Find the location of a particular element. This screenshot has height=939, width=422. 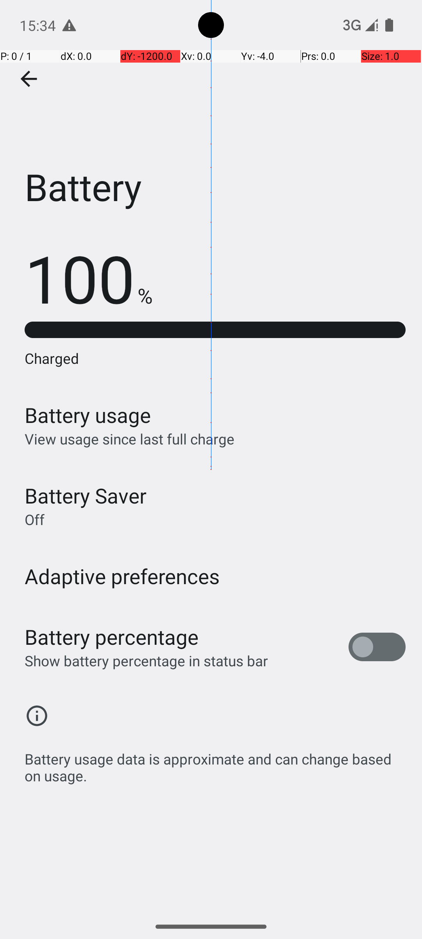

Battery is located at coordinates (211, 117).